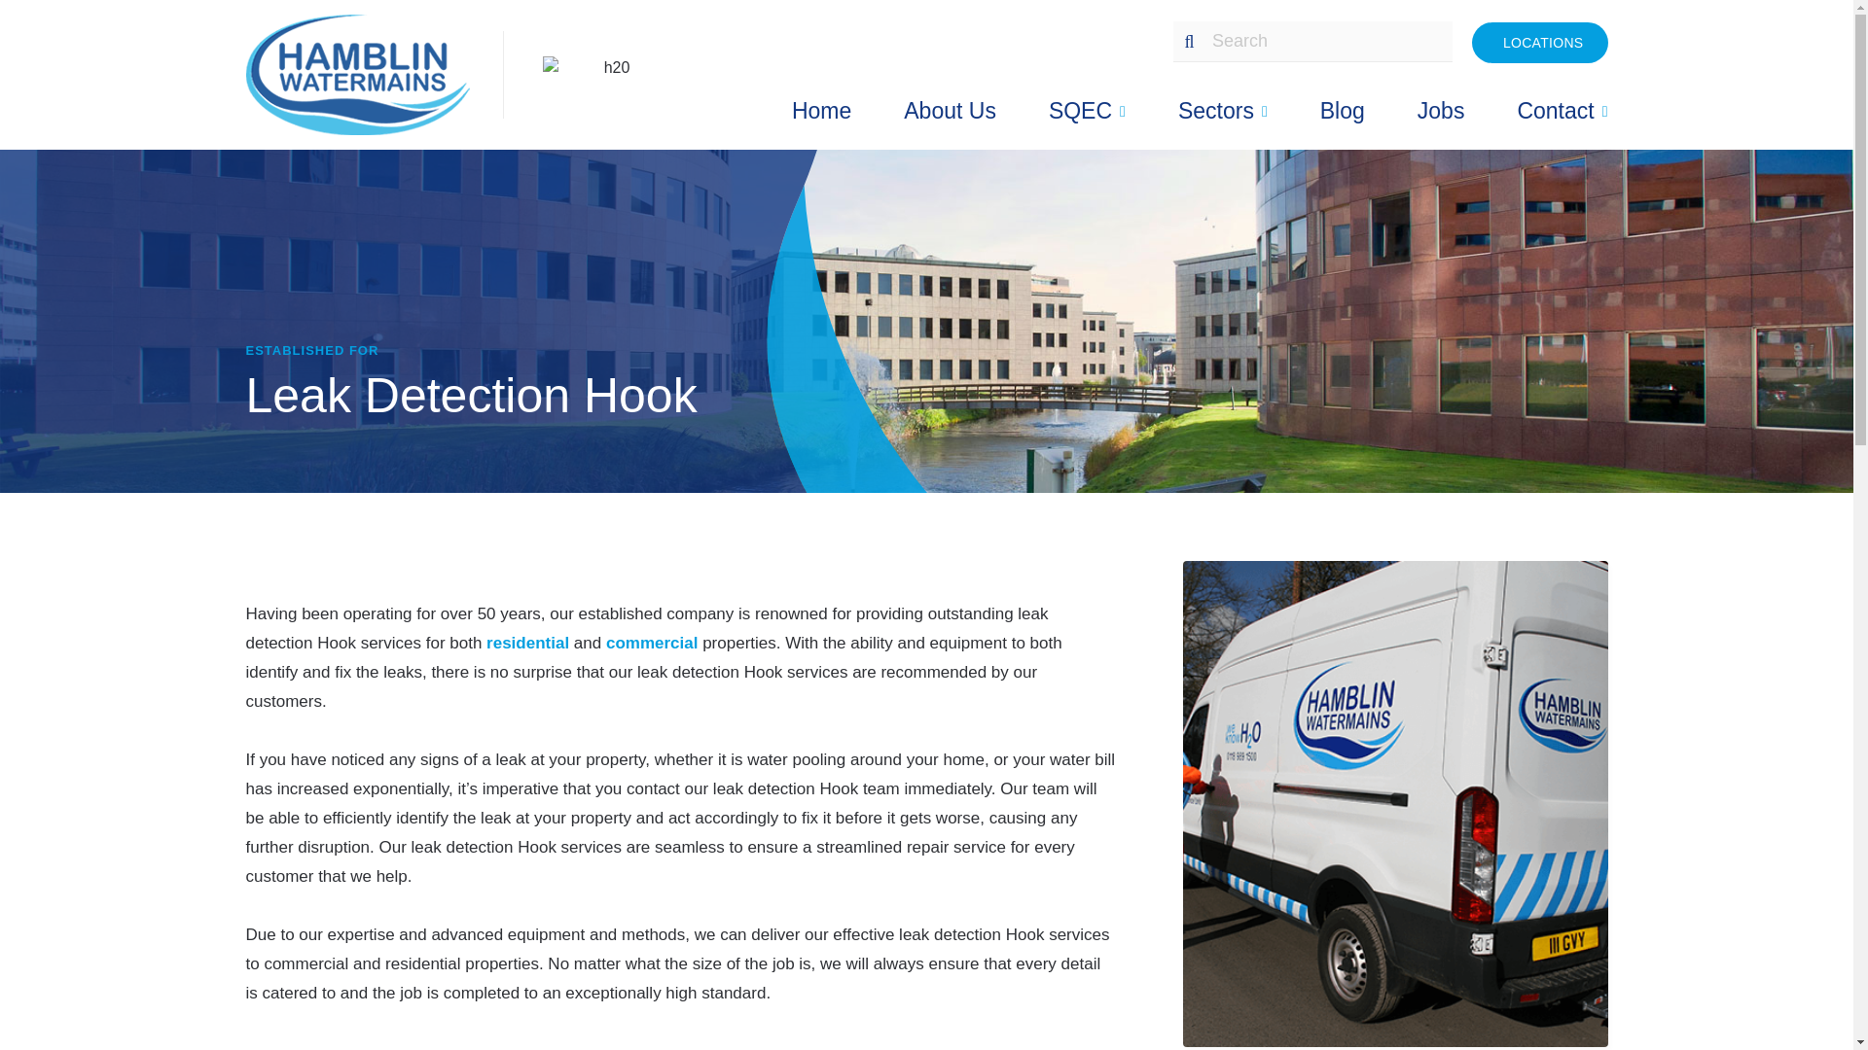 This screenshot has height=1050, width=1868. I want to click on About Us, so click(950, 111).